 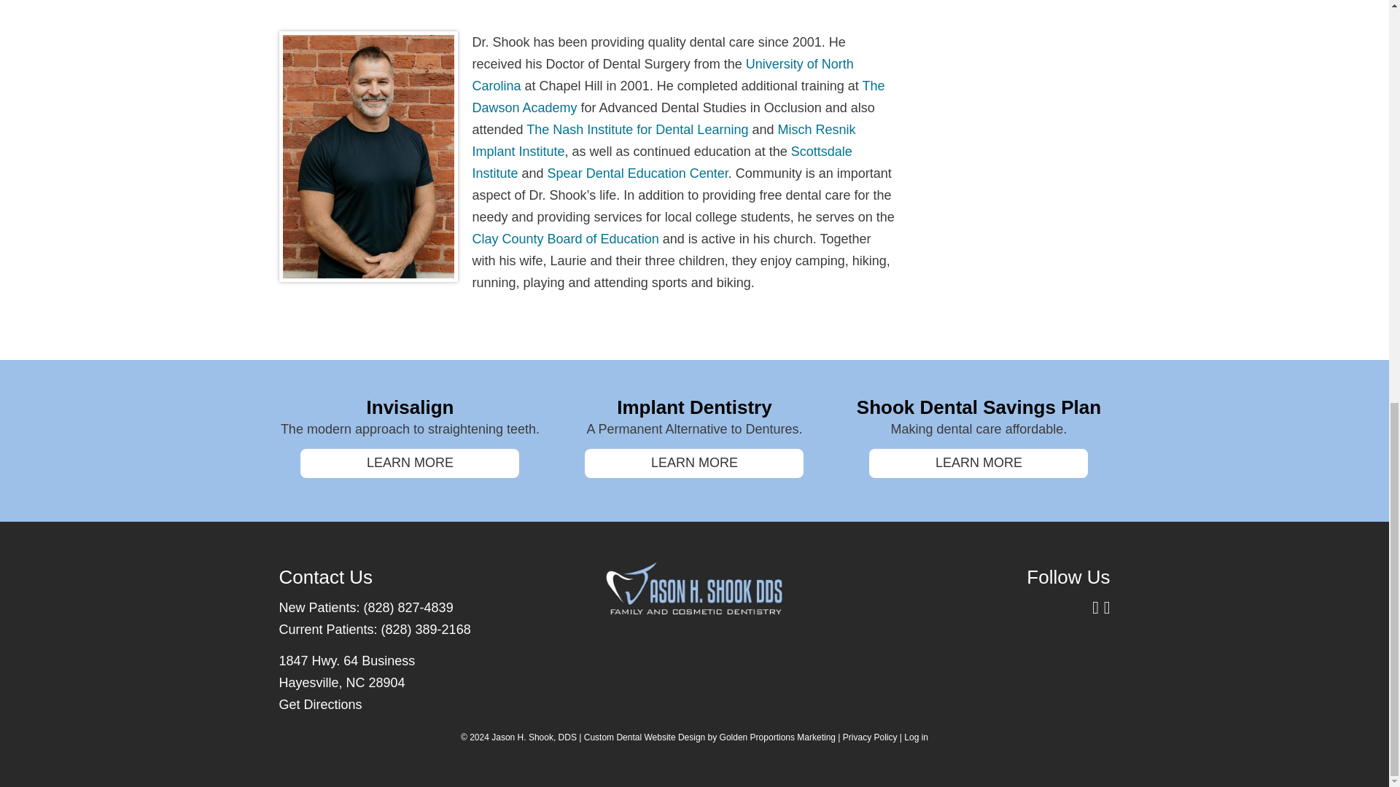 I want to click on LEARN MORE, so click(x=410, y=463).